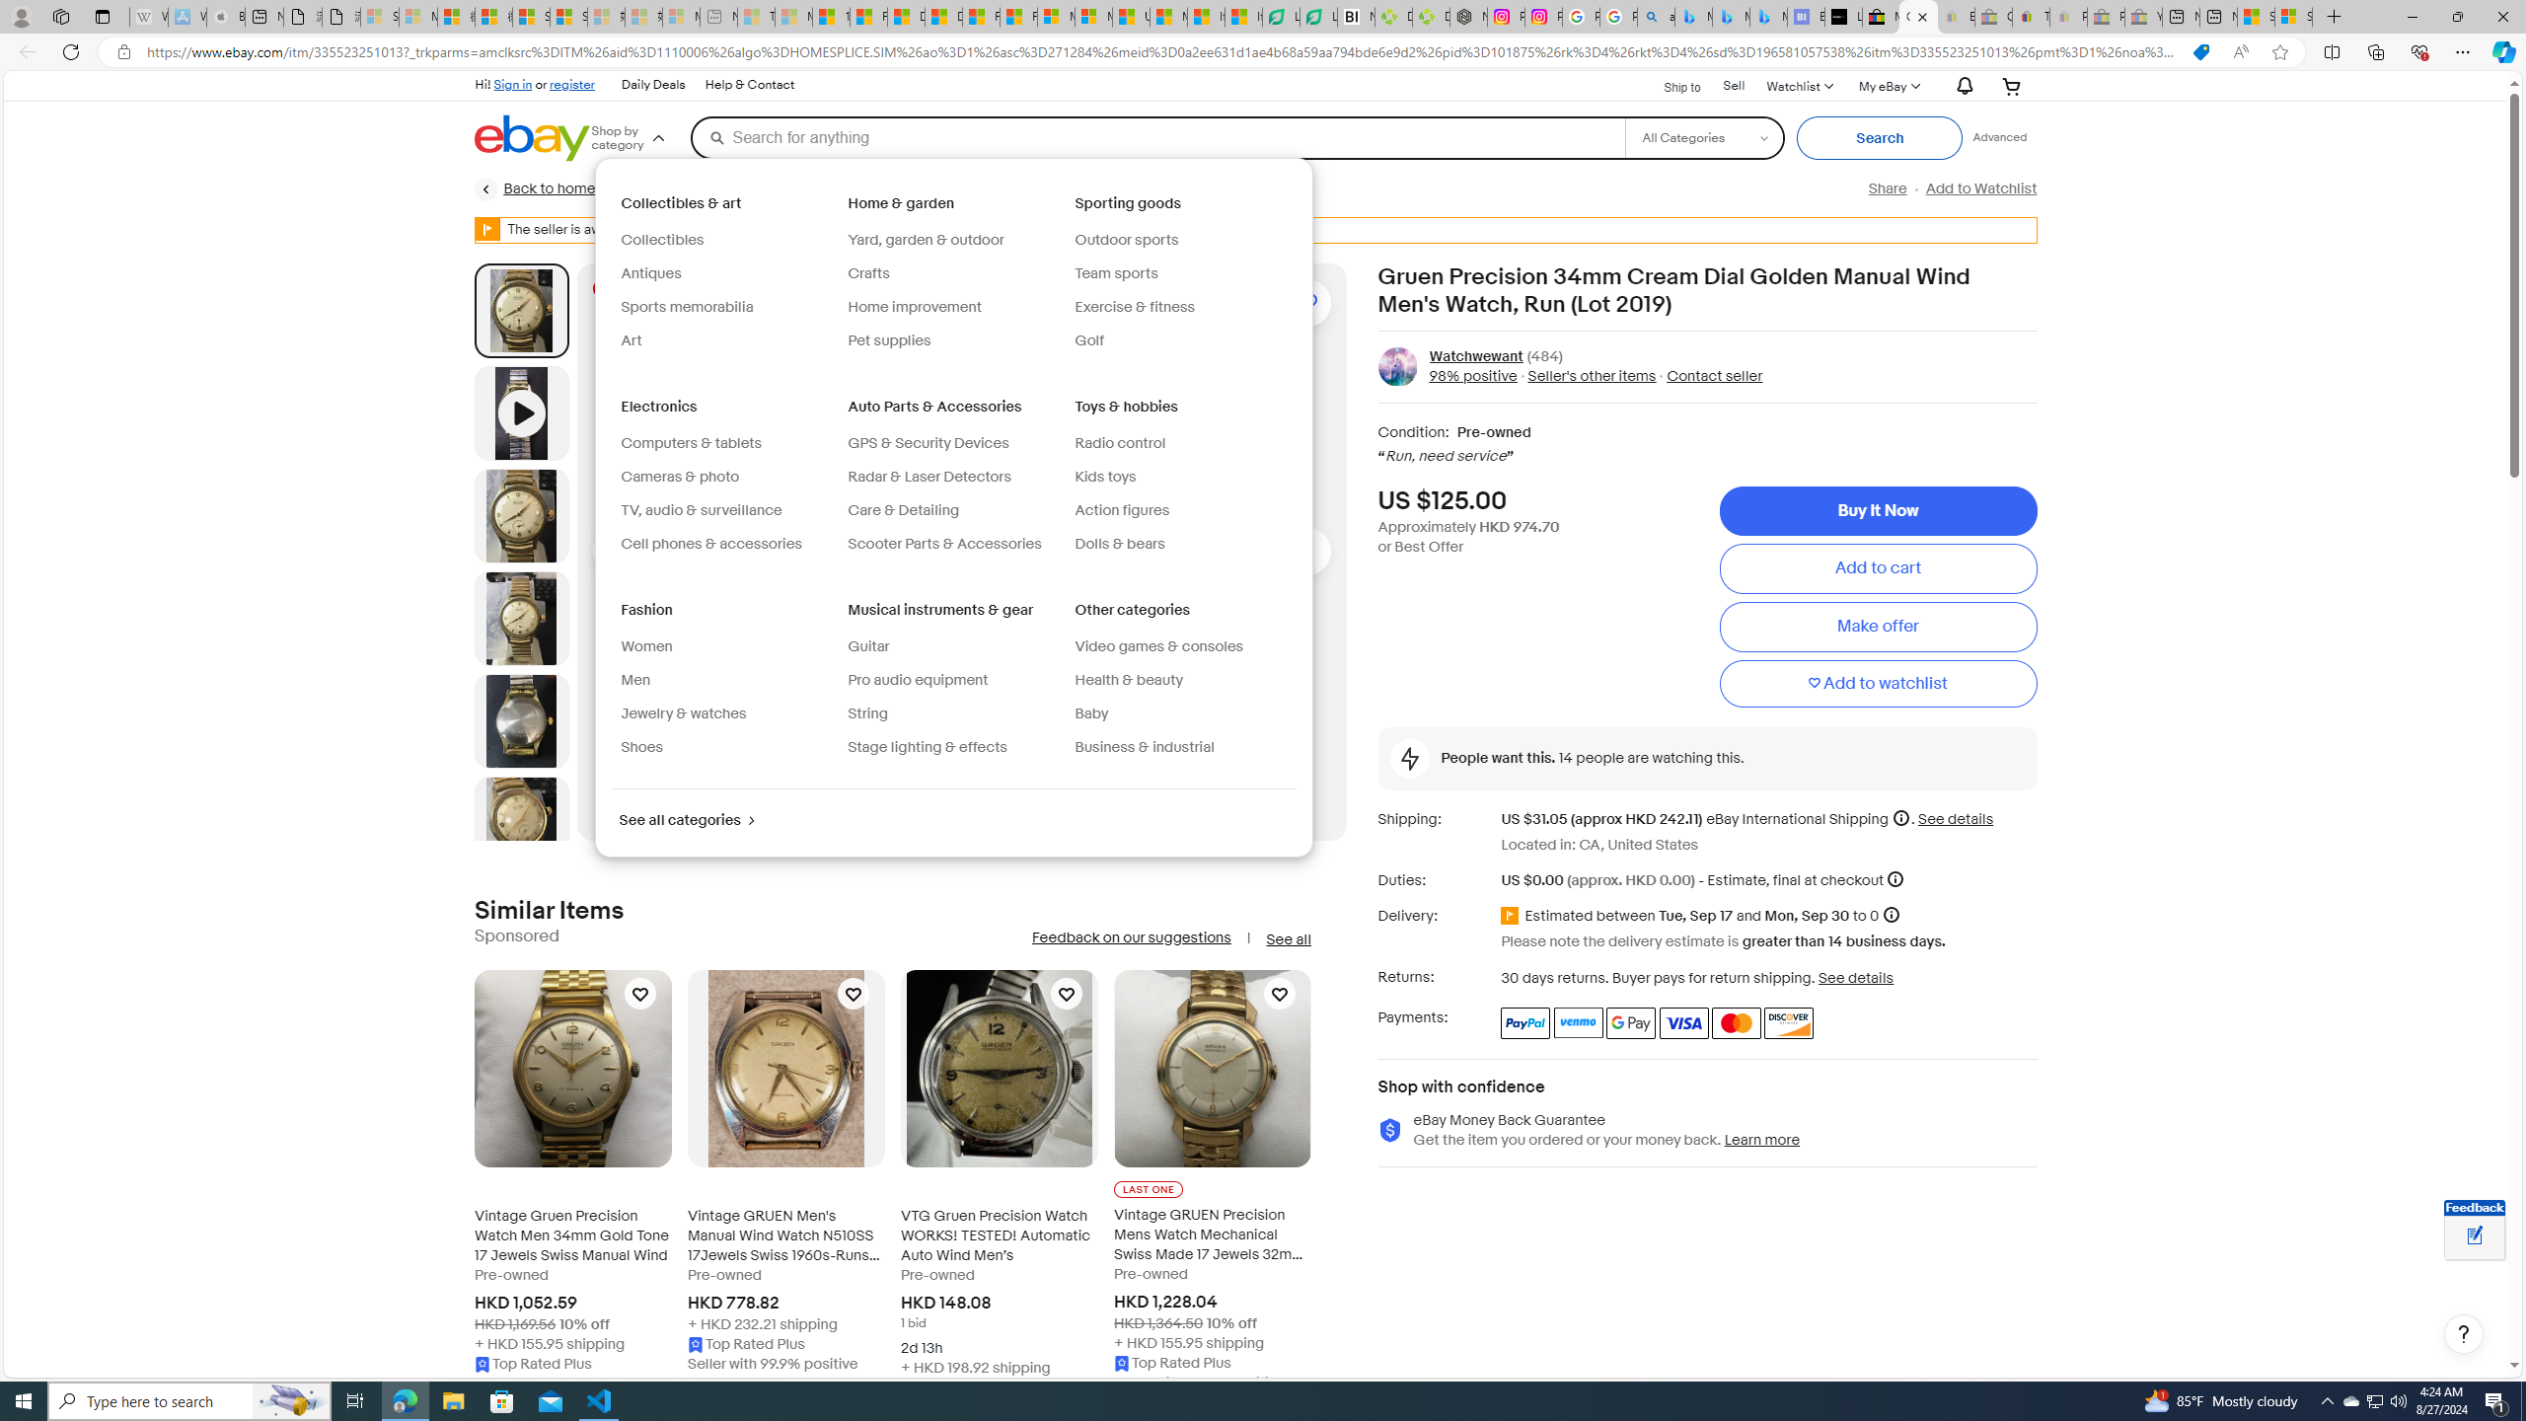 Image resolution: width=2526 pixels, height=1421 pixels. What do you see at coordinates (1179, 748) in the screenshot?
I see `Business & industrial` at bounding box center [1179, 748].